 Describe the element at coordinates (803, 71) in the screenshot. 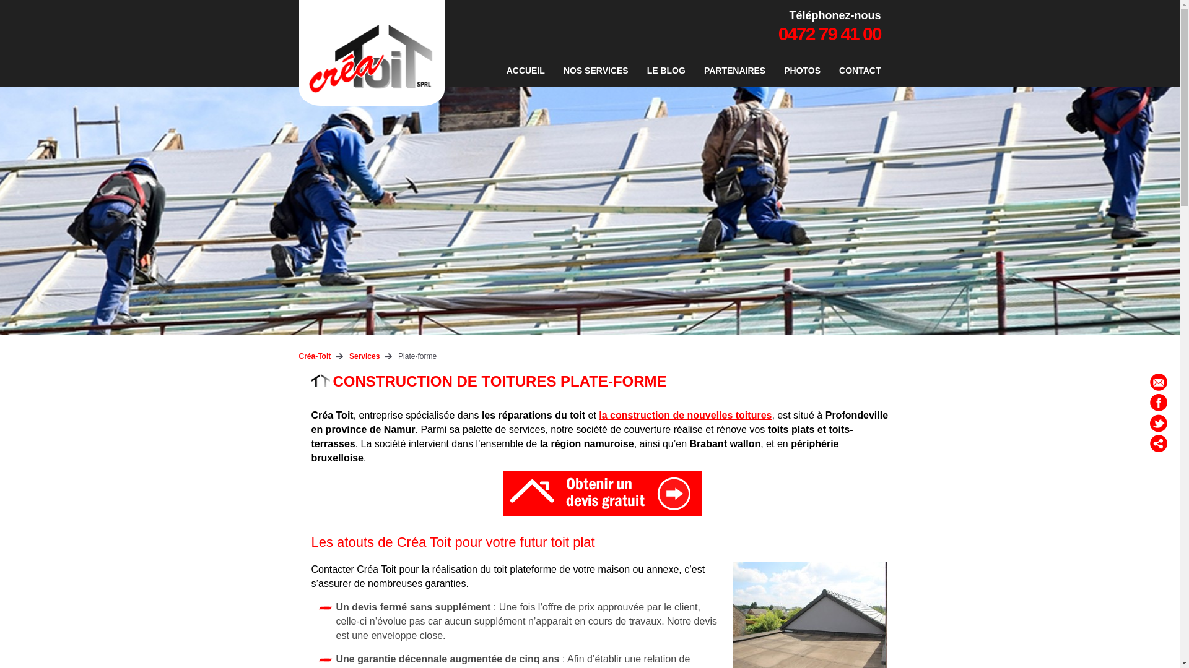

I see `PHOTOS` at that location.